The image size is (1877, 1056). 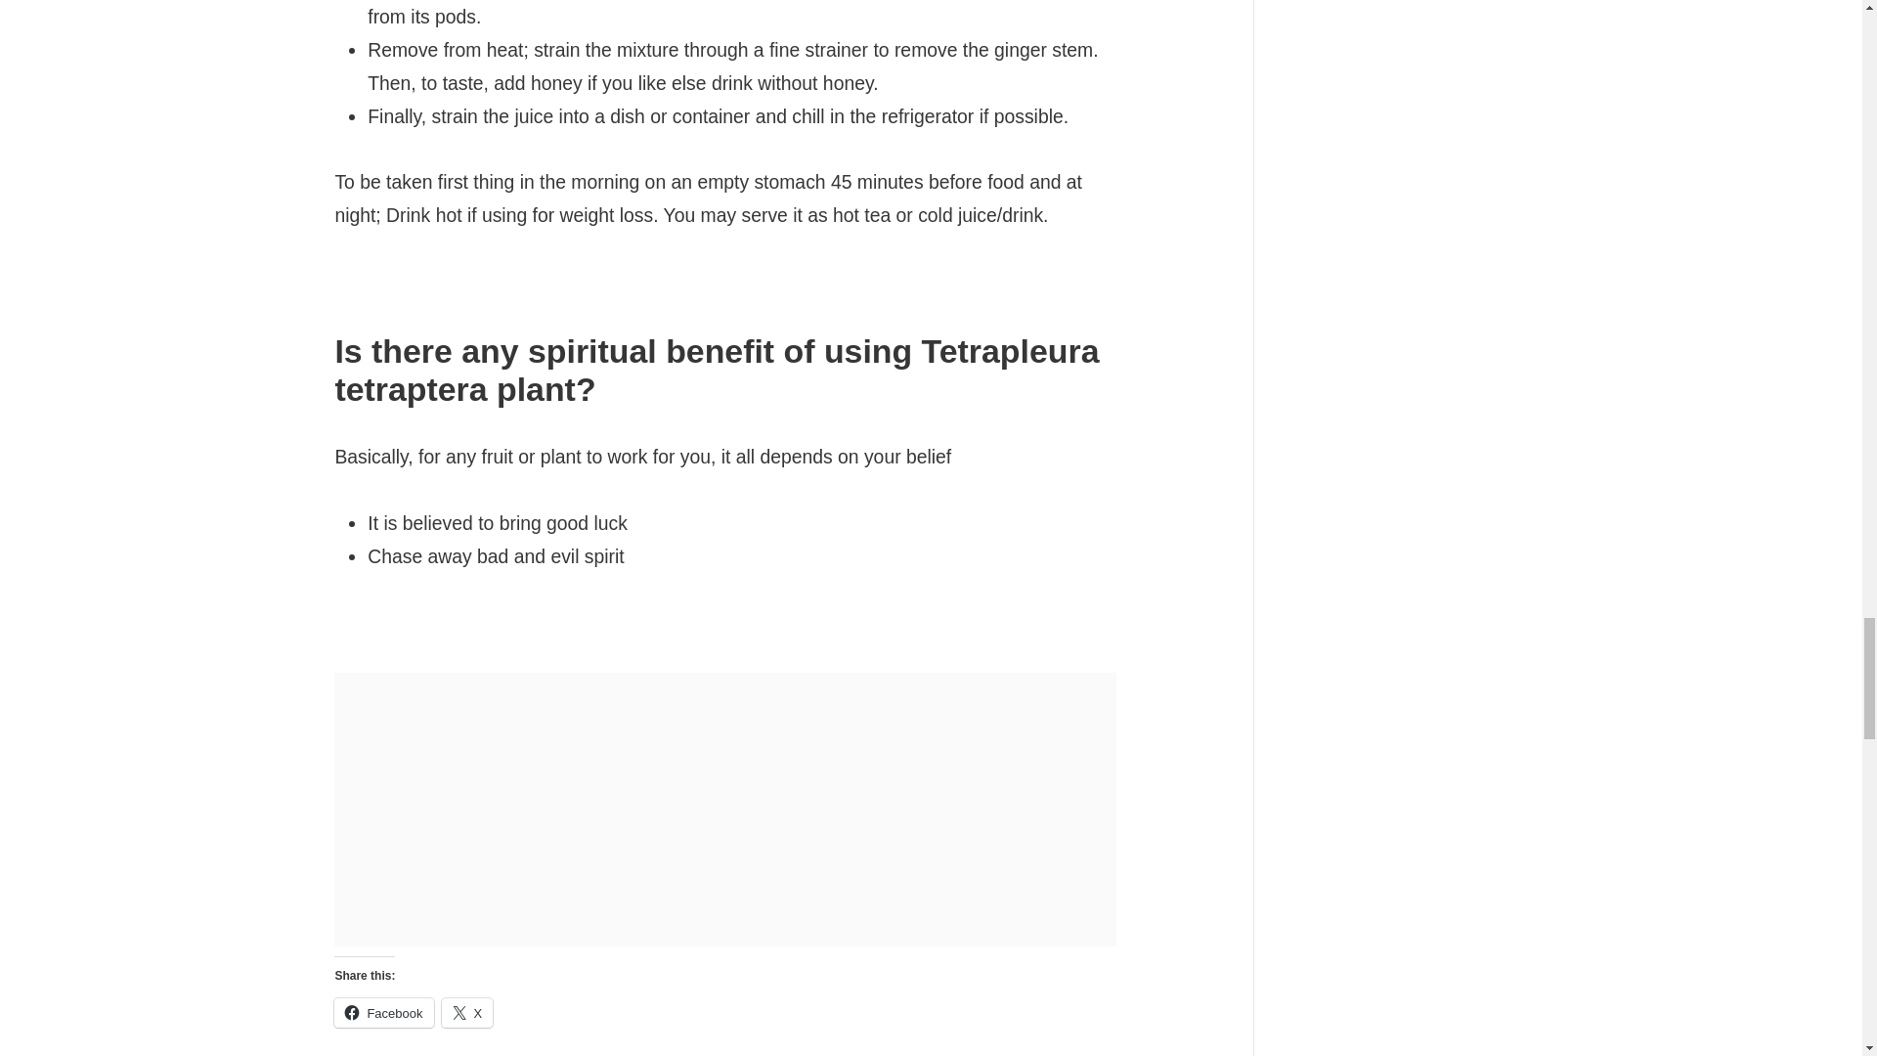 I want to click on Click to share on Facebook, so click(x=383, y=1012).